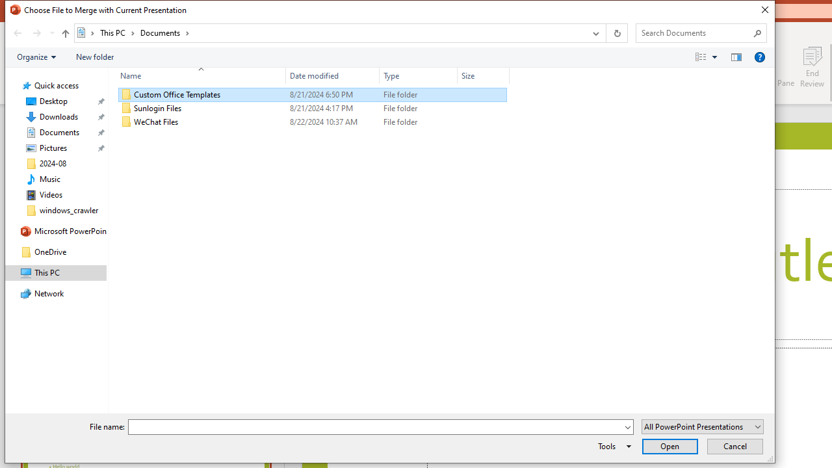  Describe the element at coordinates (117, 32) in the screenshot. I see `This PC` at that location.